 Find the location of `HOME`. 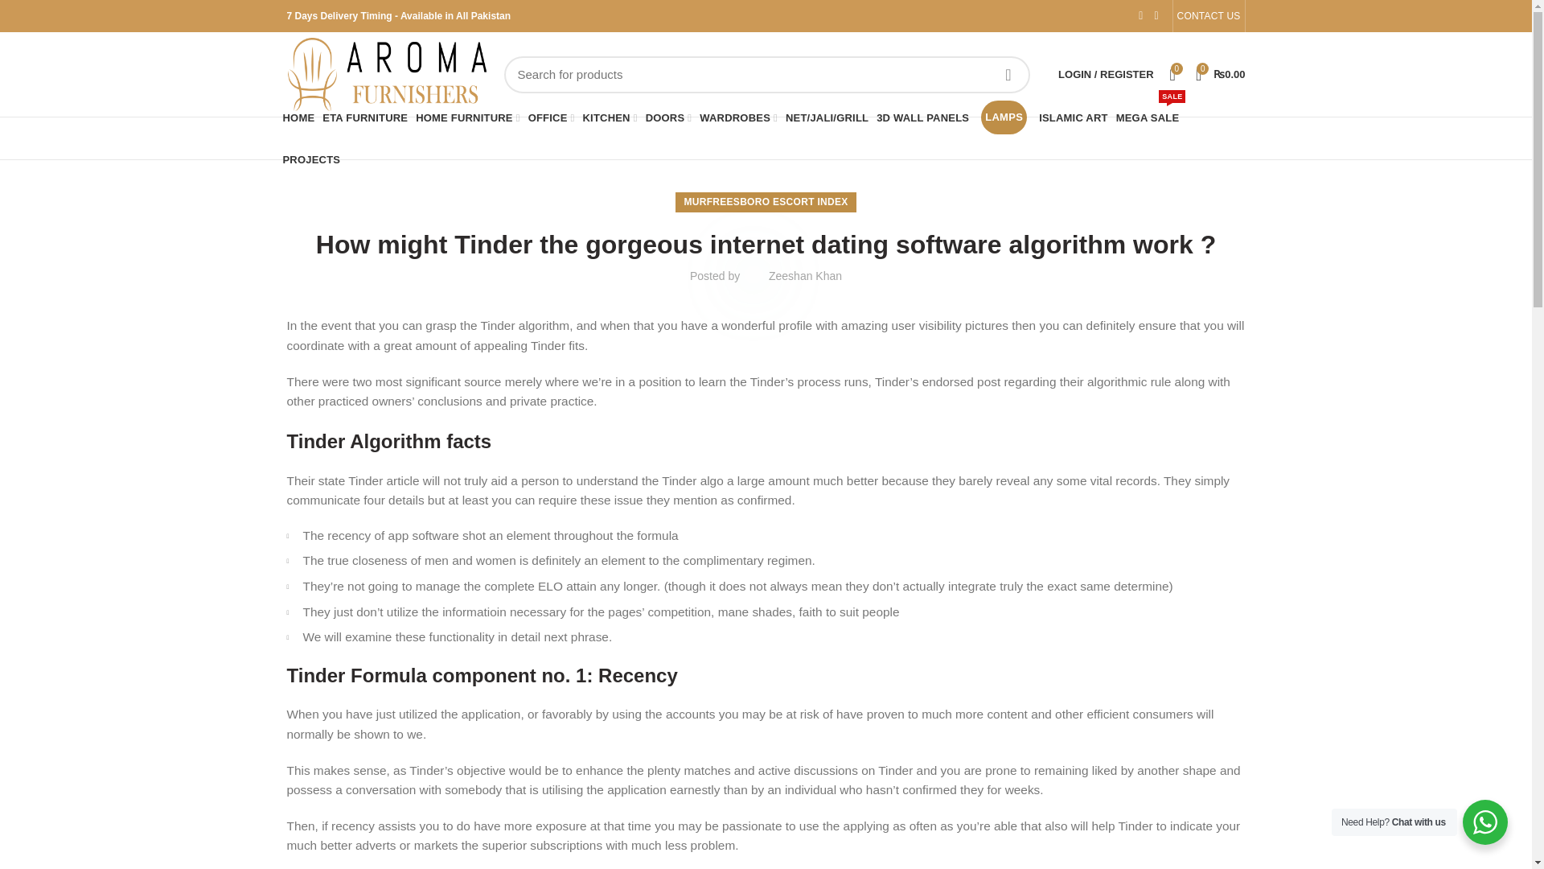

HOME is located at coordinates (298, 117).